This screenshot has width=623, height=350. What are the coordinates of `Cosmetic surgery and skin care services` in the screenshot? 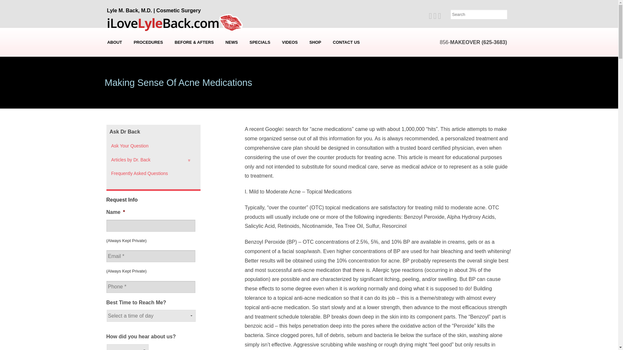 It's located at (148, 42).